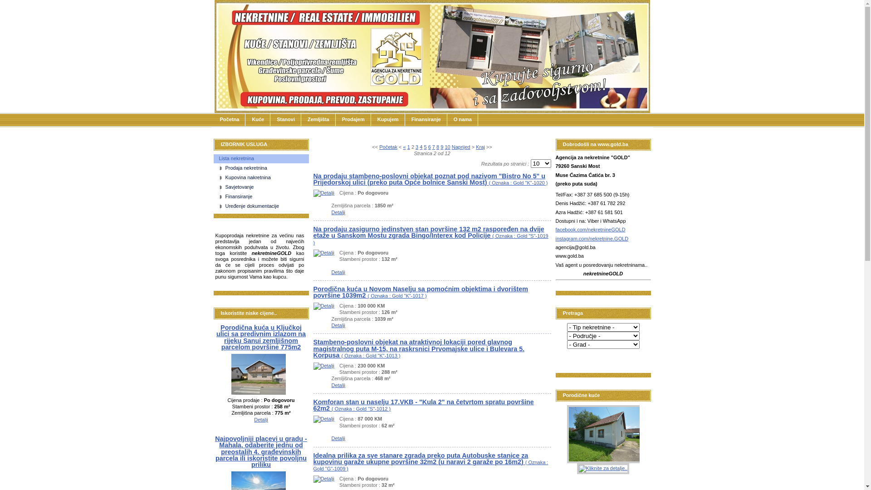 The width and height of the screenshot is (871, 490). Describe the element at coordinates (425, 147) in the screenshot. I see `5` at that location.